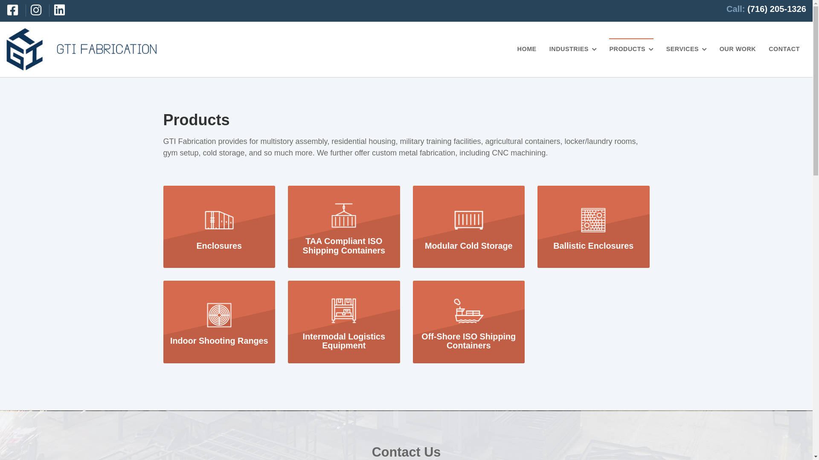 The width and height of the screenshot is (819, 460). Describe the element at coordinates (469, 227) in the screenshot. I see `Modular Cold Storage` at that location.